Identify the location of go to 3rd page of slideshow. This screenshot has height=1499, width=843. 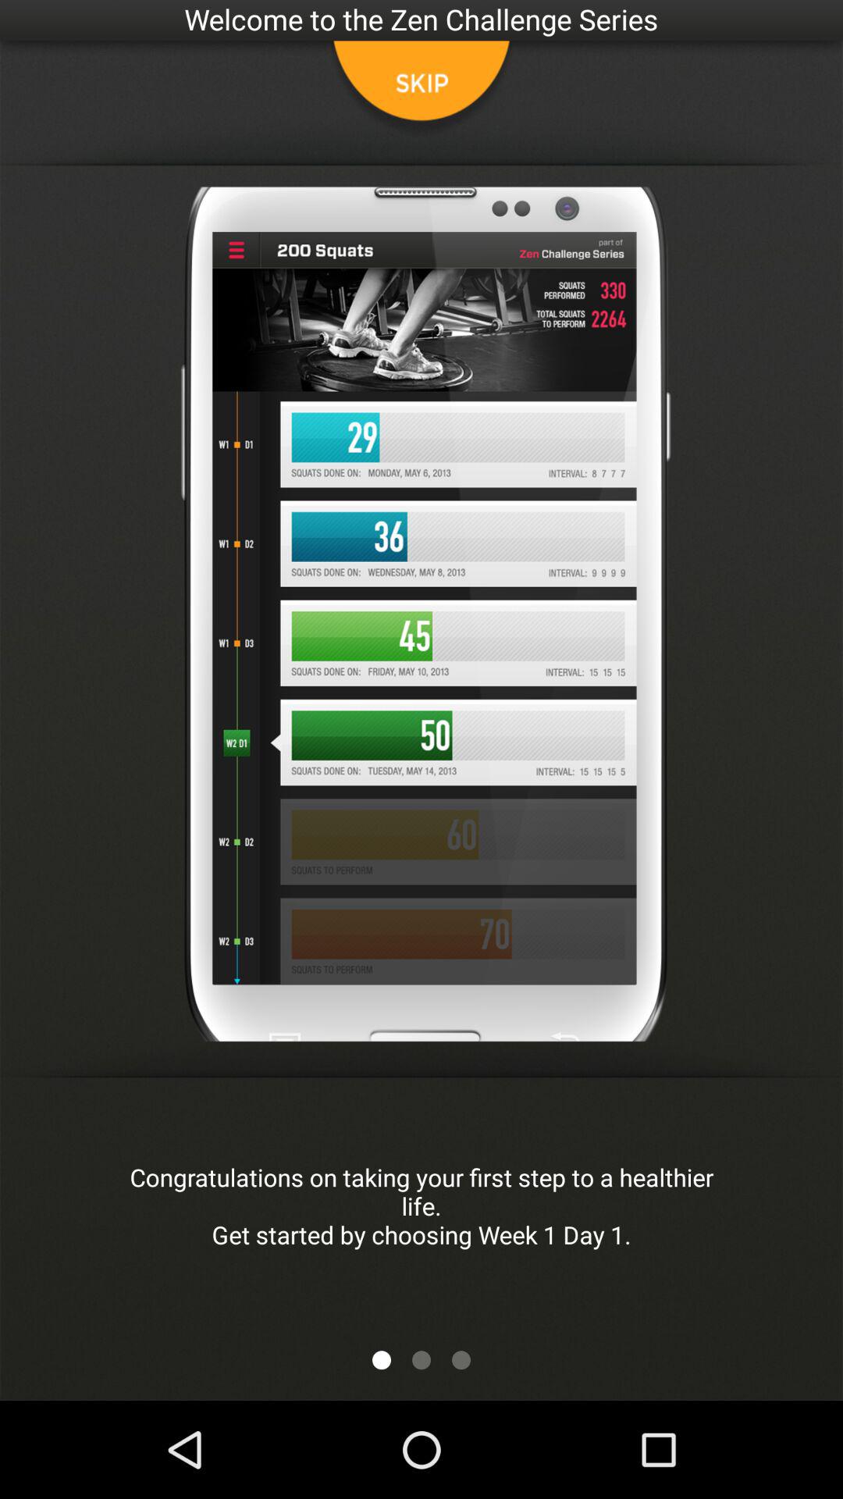
(461, 1360).